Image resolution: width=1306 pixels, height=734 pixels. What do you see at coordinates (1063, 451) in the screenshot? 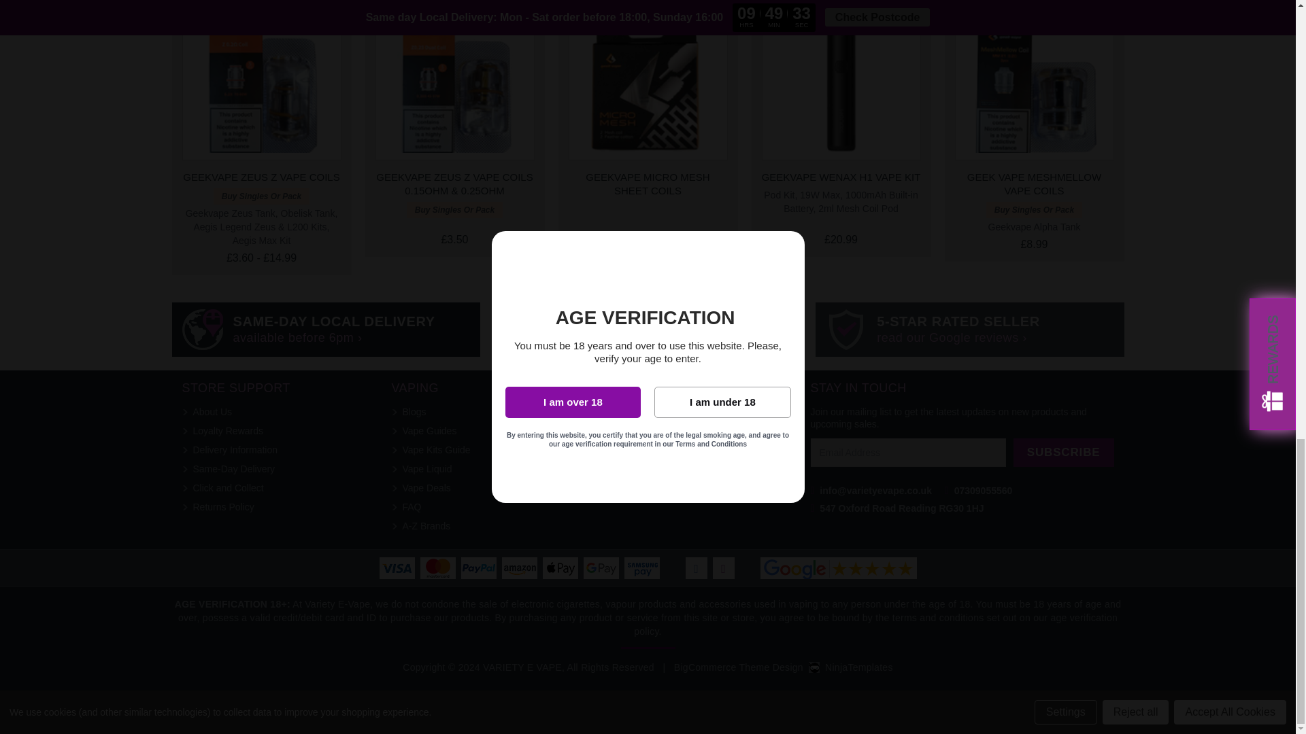
I see `Subscribe` at bounding box center [1063, 451].